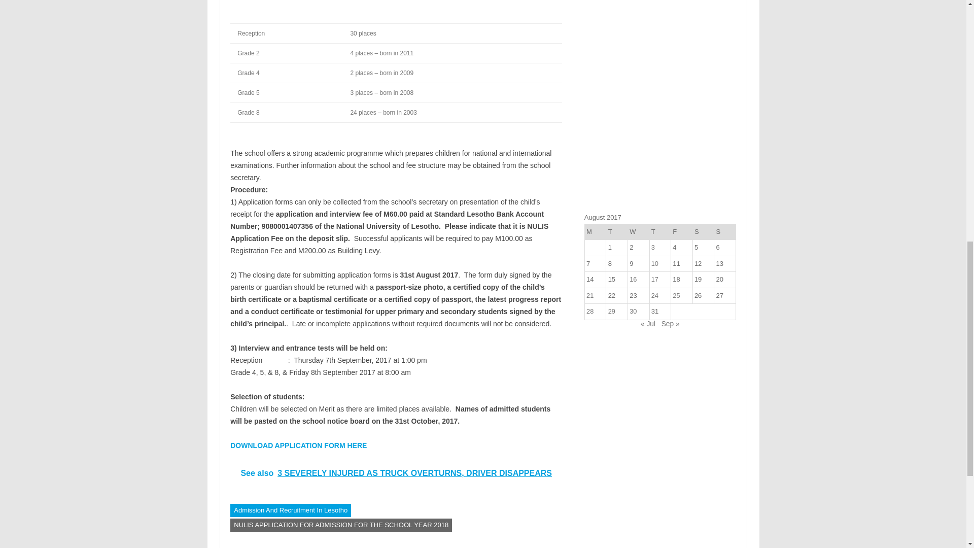 The width and height of the screenshot is (974, 548). What do you see at coordinates (298, 446) in the screenshot?
I see `DOWNLOAD APPLICATION FORM HERE` at bounding box center [298, 446].